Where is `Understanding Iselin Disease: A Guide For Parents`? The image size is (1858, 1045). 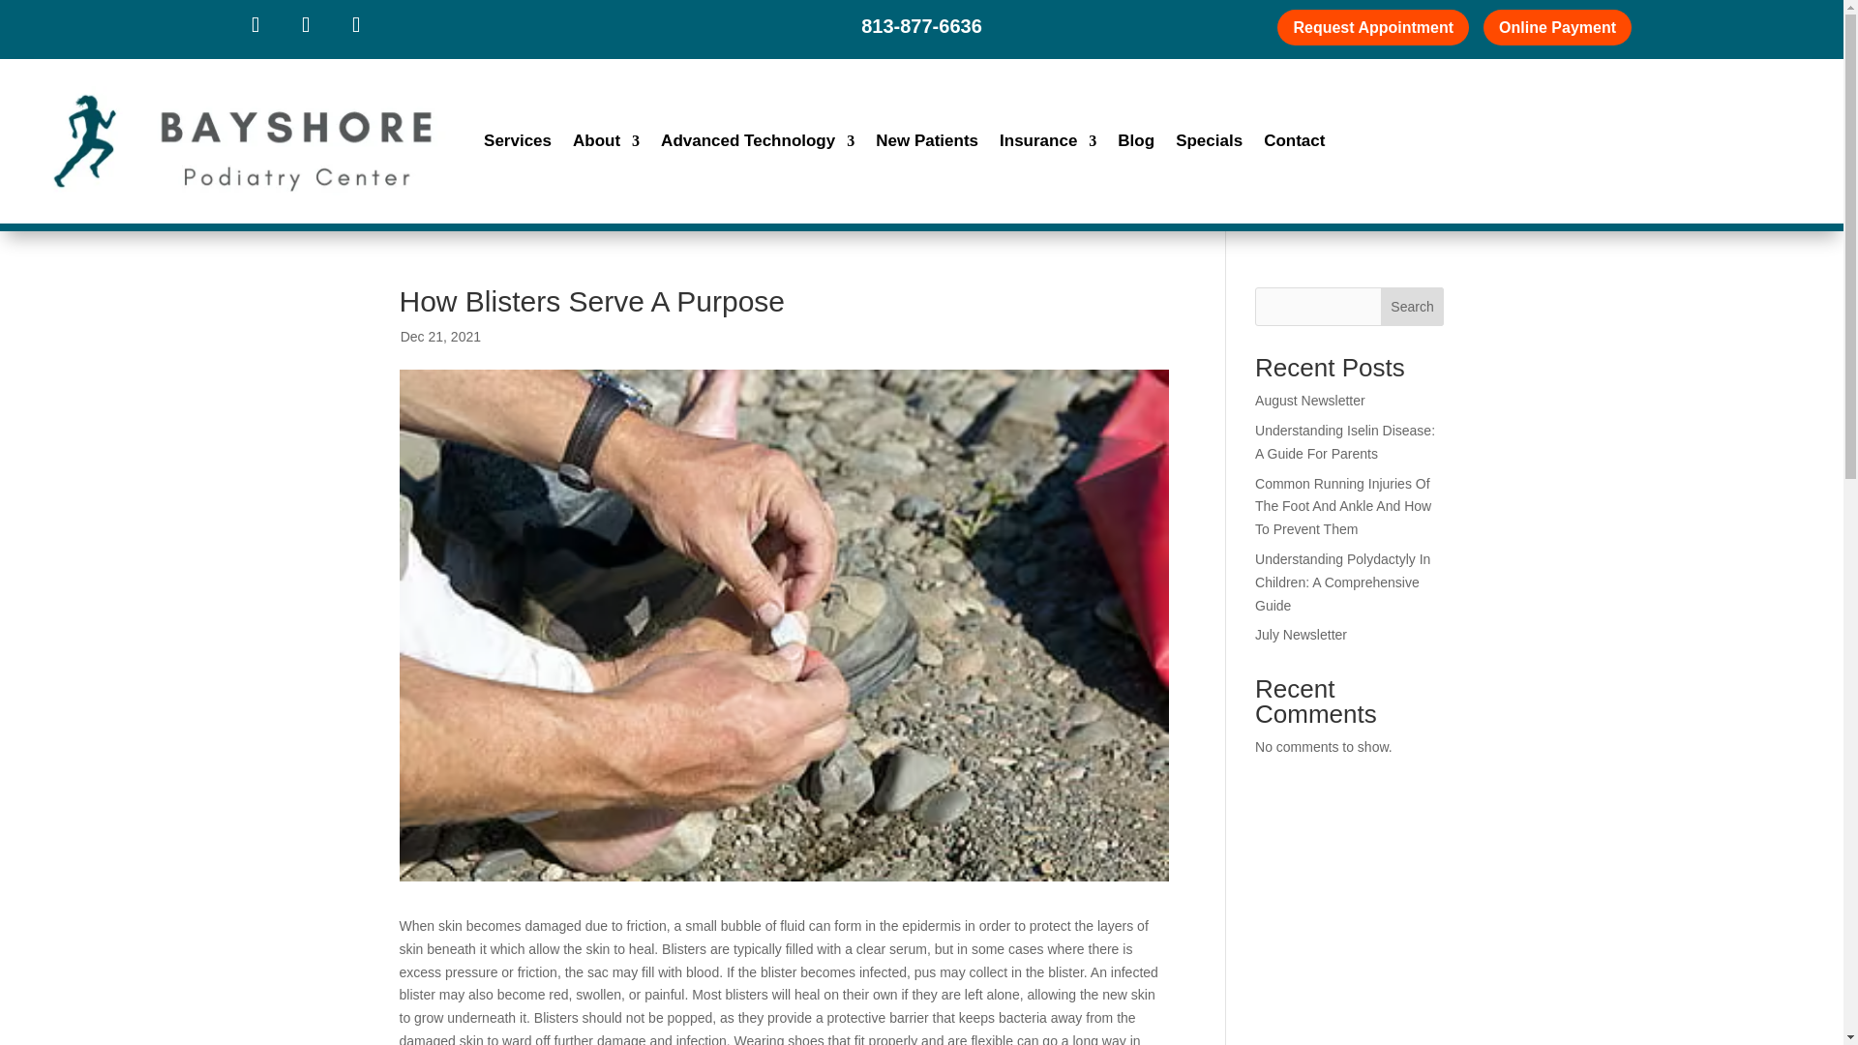
Understanding Iselin Disease: A Guide For Parents is located at coordinates (1345, 442).